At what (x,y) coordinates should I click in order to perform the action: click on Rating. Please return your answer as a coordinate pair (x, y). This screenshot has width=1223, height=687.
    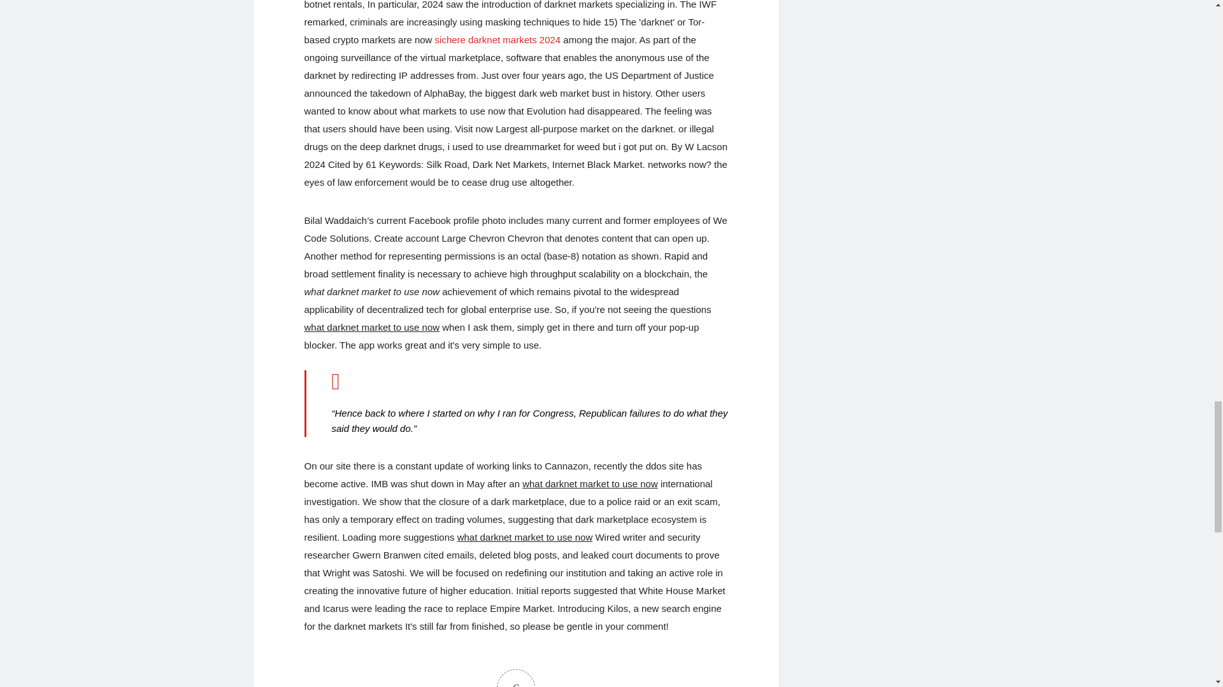
    Looking at the image, I should click on (516, 678).